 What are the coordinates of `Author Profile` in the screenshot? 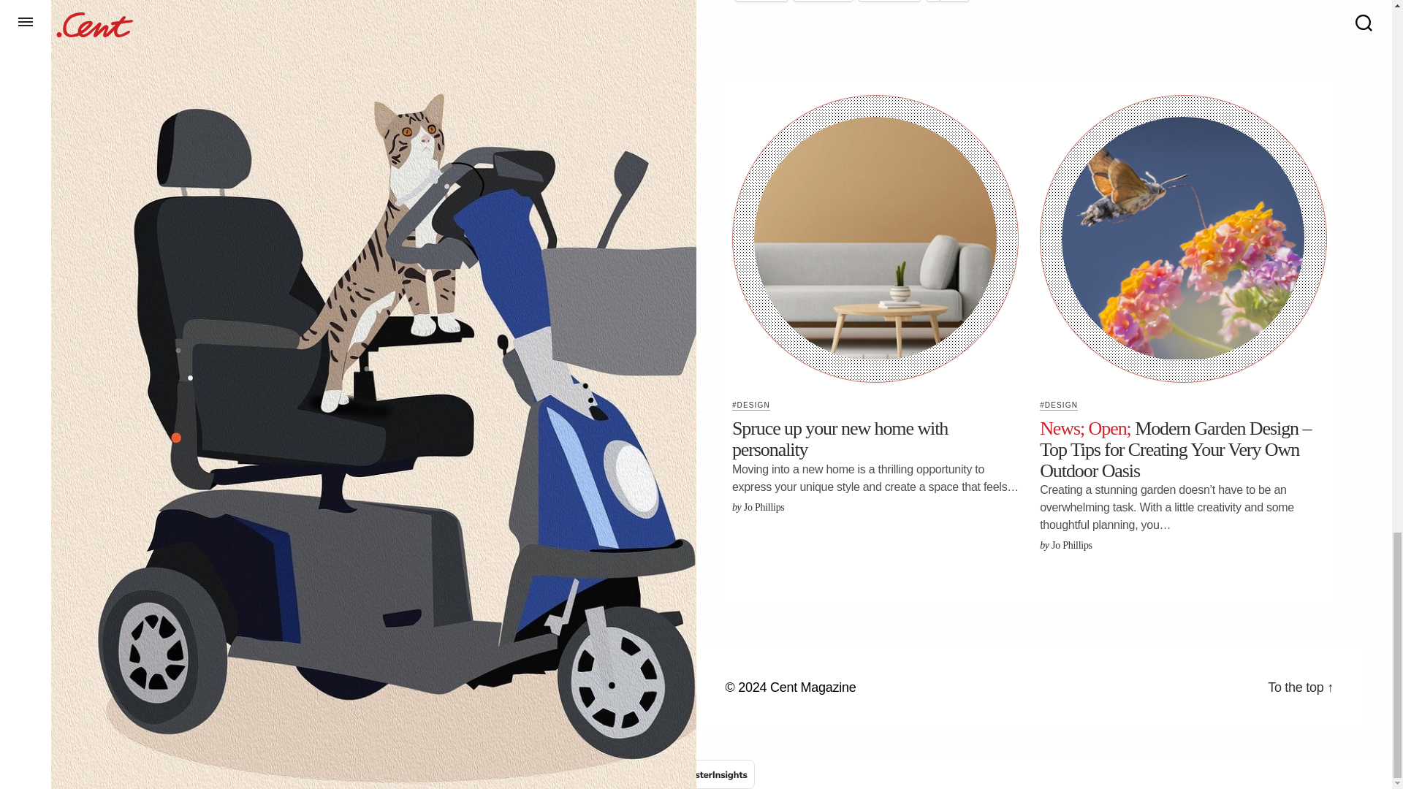 It's located at (1071, 545).